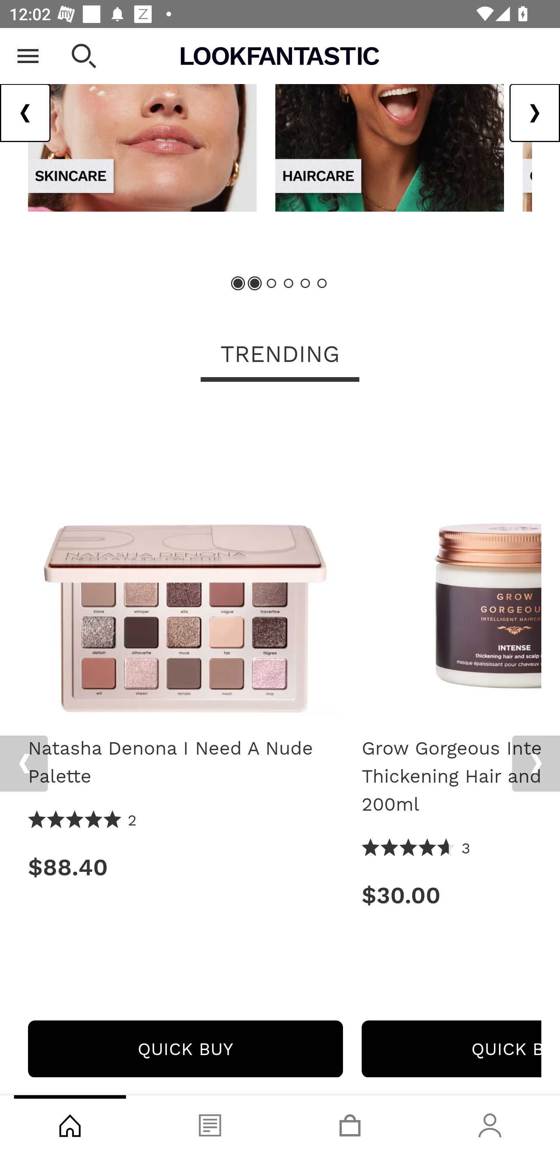 The width and height of the screenshot is (560, 1152). Describe the element at coordinates (321, 284) in the screenshot. I see `Slide 6` at that location.